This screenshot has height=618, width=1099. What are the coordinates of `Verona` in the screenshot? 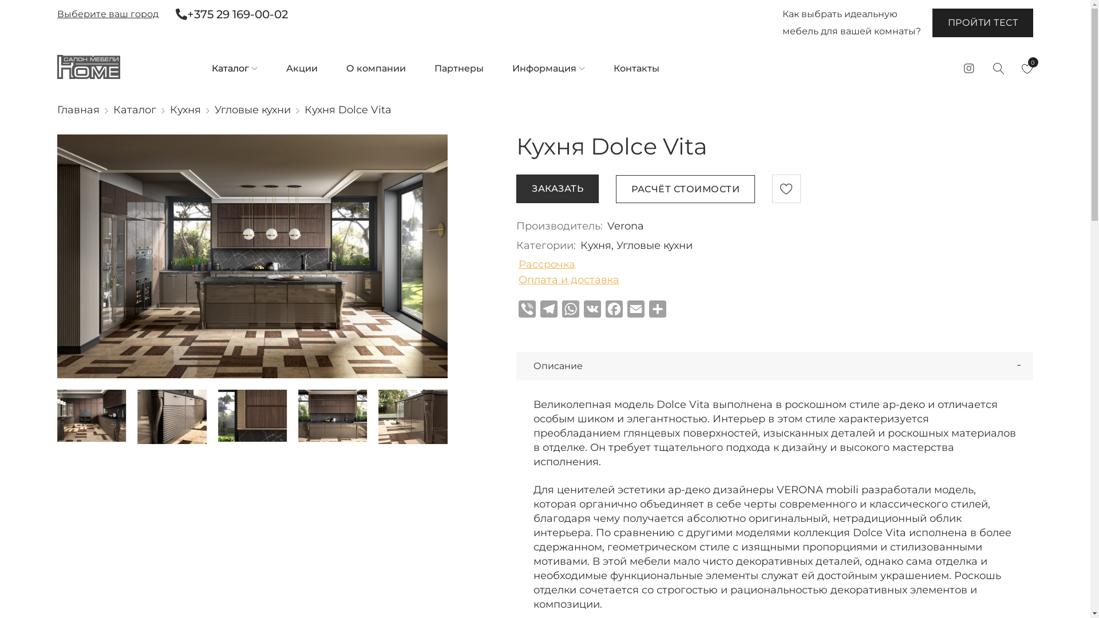 It's located at (626, 226).